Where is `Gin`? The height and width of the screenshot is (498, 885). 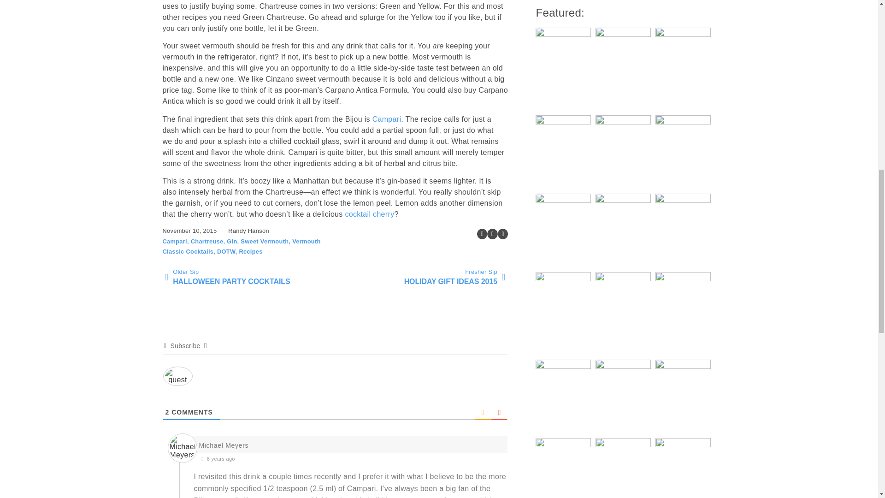 Gin is located at coordinates (387, 119).